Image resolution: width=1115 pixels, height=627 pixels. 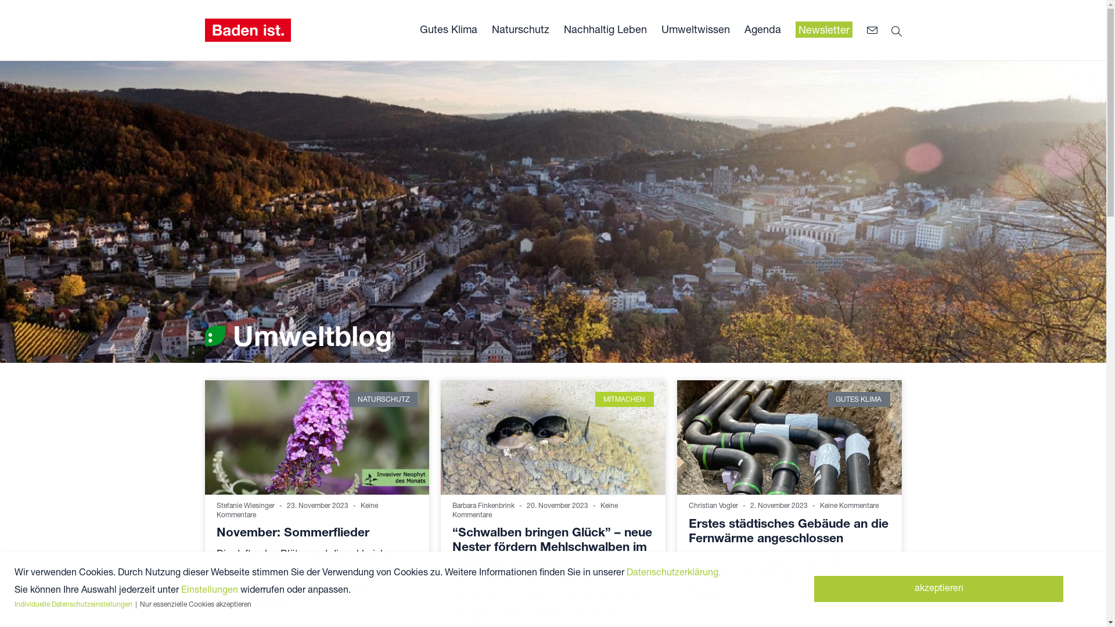 What do you see at coordinates (695, 30) in the screenshot?
I see `Umweltwissen` at bounding box center [695, 30].